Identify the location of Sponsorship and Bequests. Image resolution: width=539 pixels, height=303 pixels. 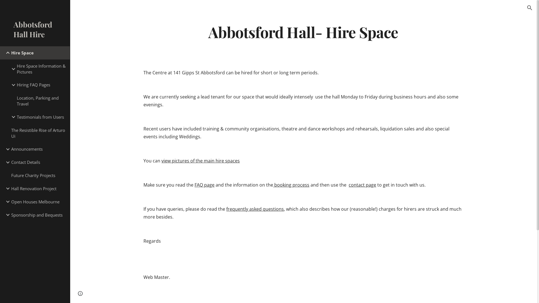
(38, 215).